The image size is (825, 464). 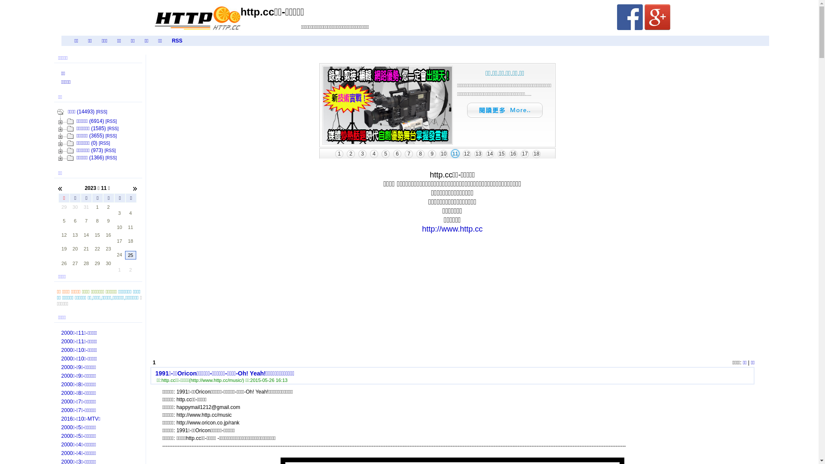 What do you see at coordinates (98, 249) in the screenshot?
I see `22` at bounding box center [98, 249].